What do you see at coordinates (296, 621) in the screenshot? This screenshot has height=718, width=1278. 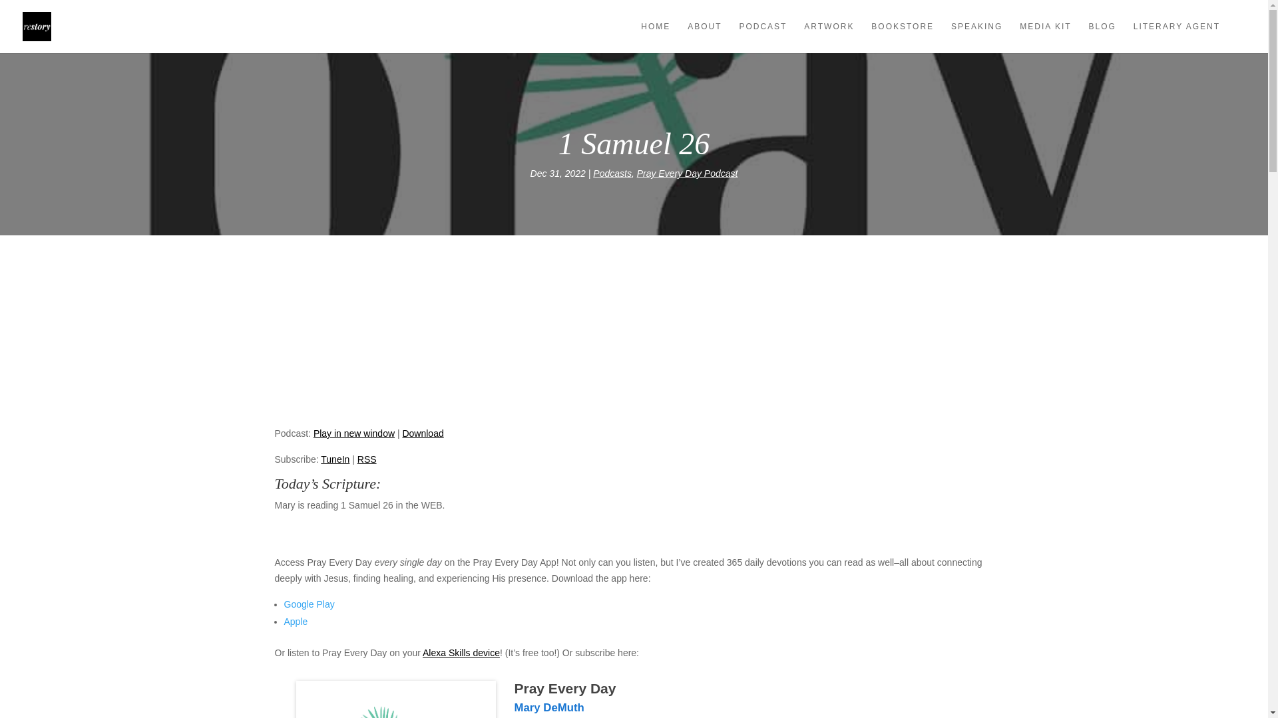 I see `Apple` at bounding box center [296, 621].